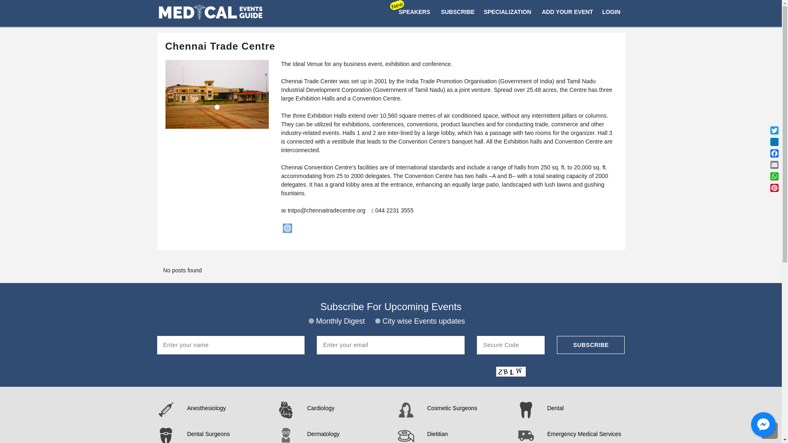 This screenshot has height=443, width=788. Describe the element at coordinates (466, 434) in the screenshot. I see `Dietitian` at that location.